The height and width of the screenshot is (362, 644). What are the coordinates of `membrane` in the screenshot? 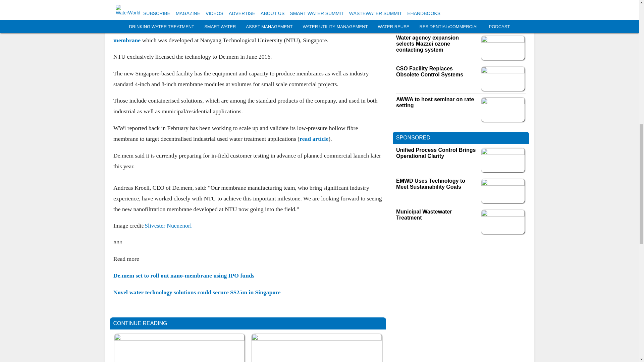 It's located at (127, 40).